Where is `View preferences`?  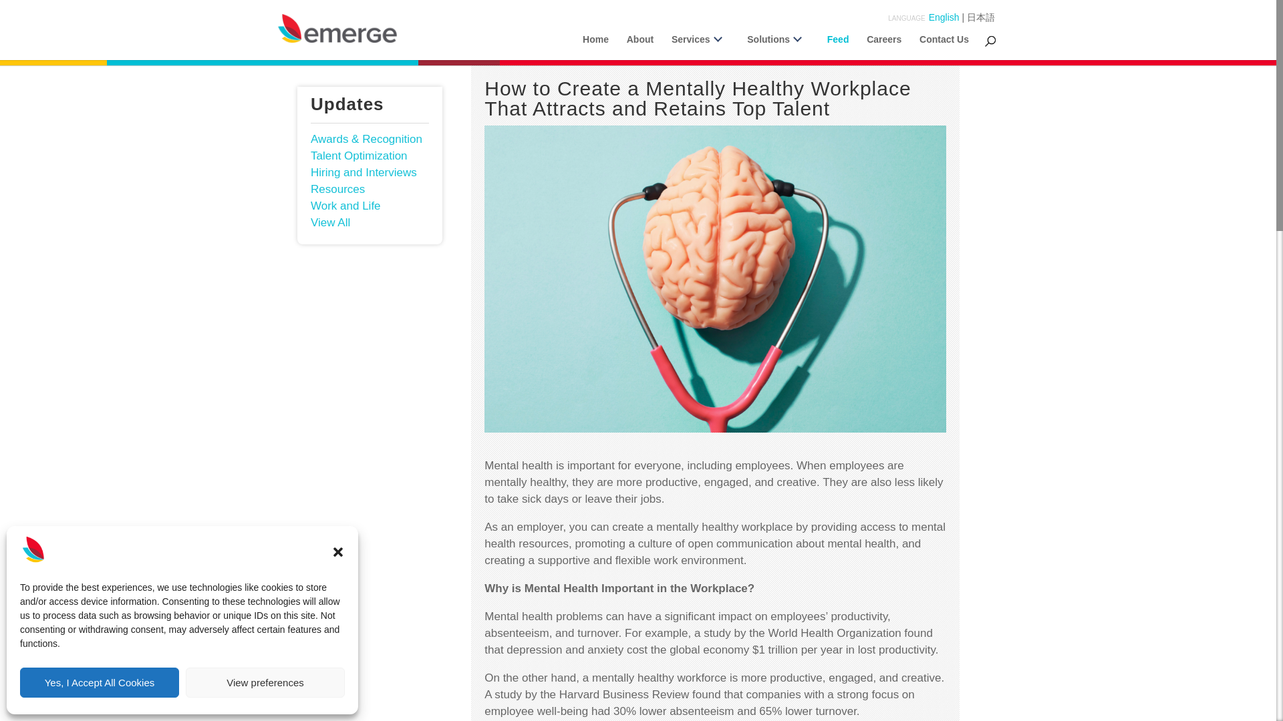
View preferences is located at coordinates (265, 682).